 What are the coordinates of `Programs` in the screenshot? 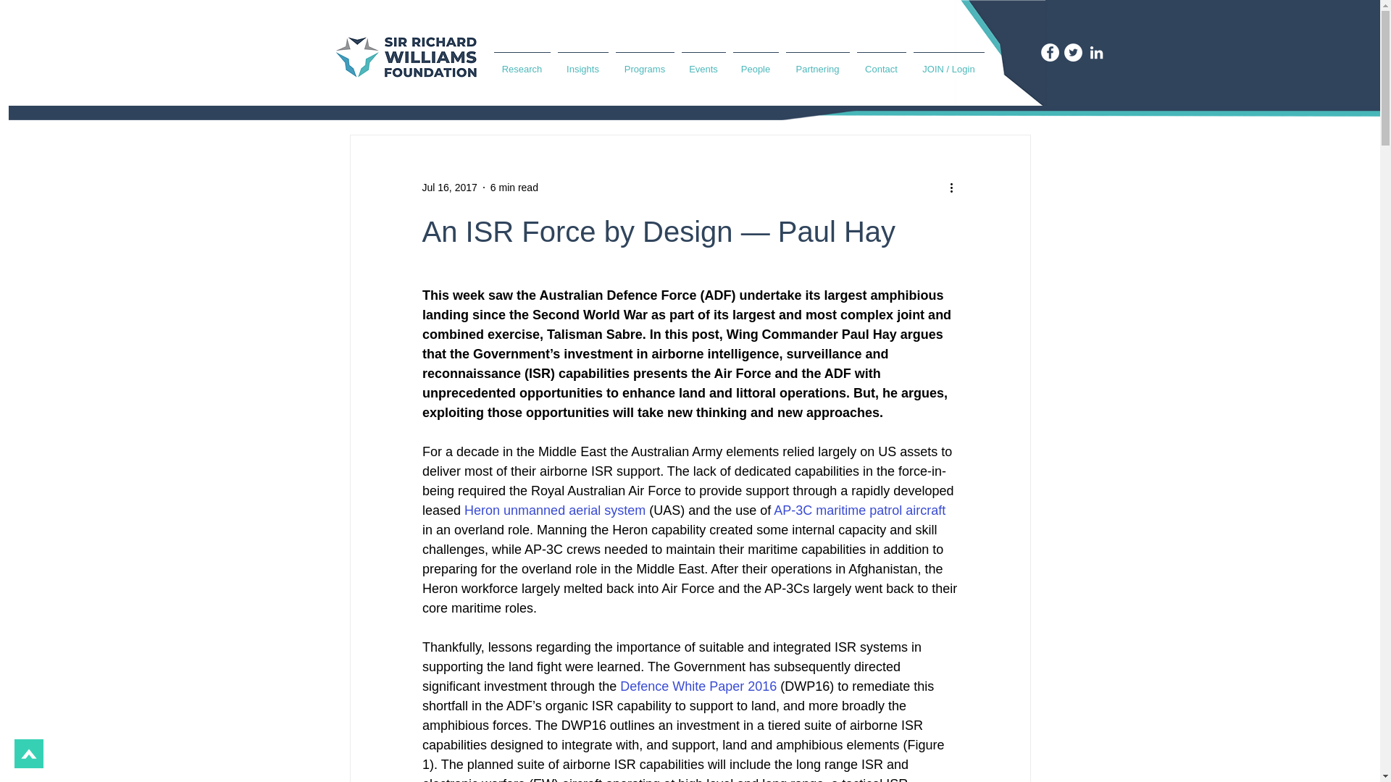 It's located at (645, 62).